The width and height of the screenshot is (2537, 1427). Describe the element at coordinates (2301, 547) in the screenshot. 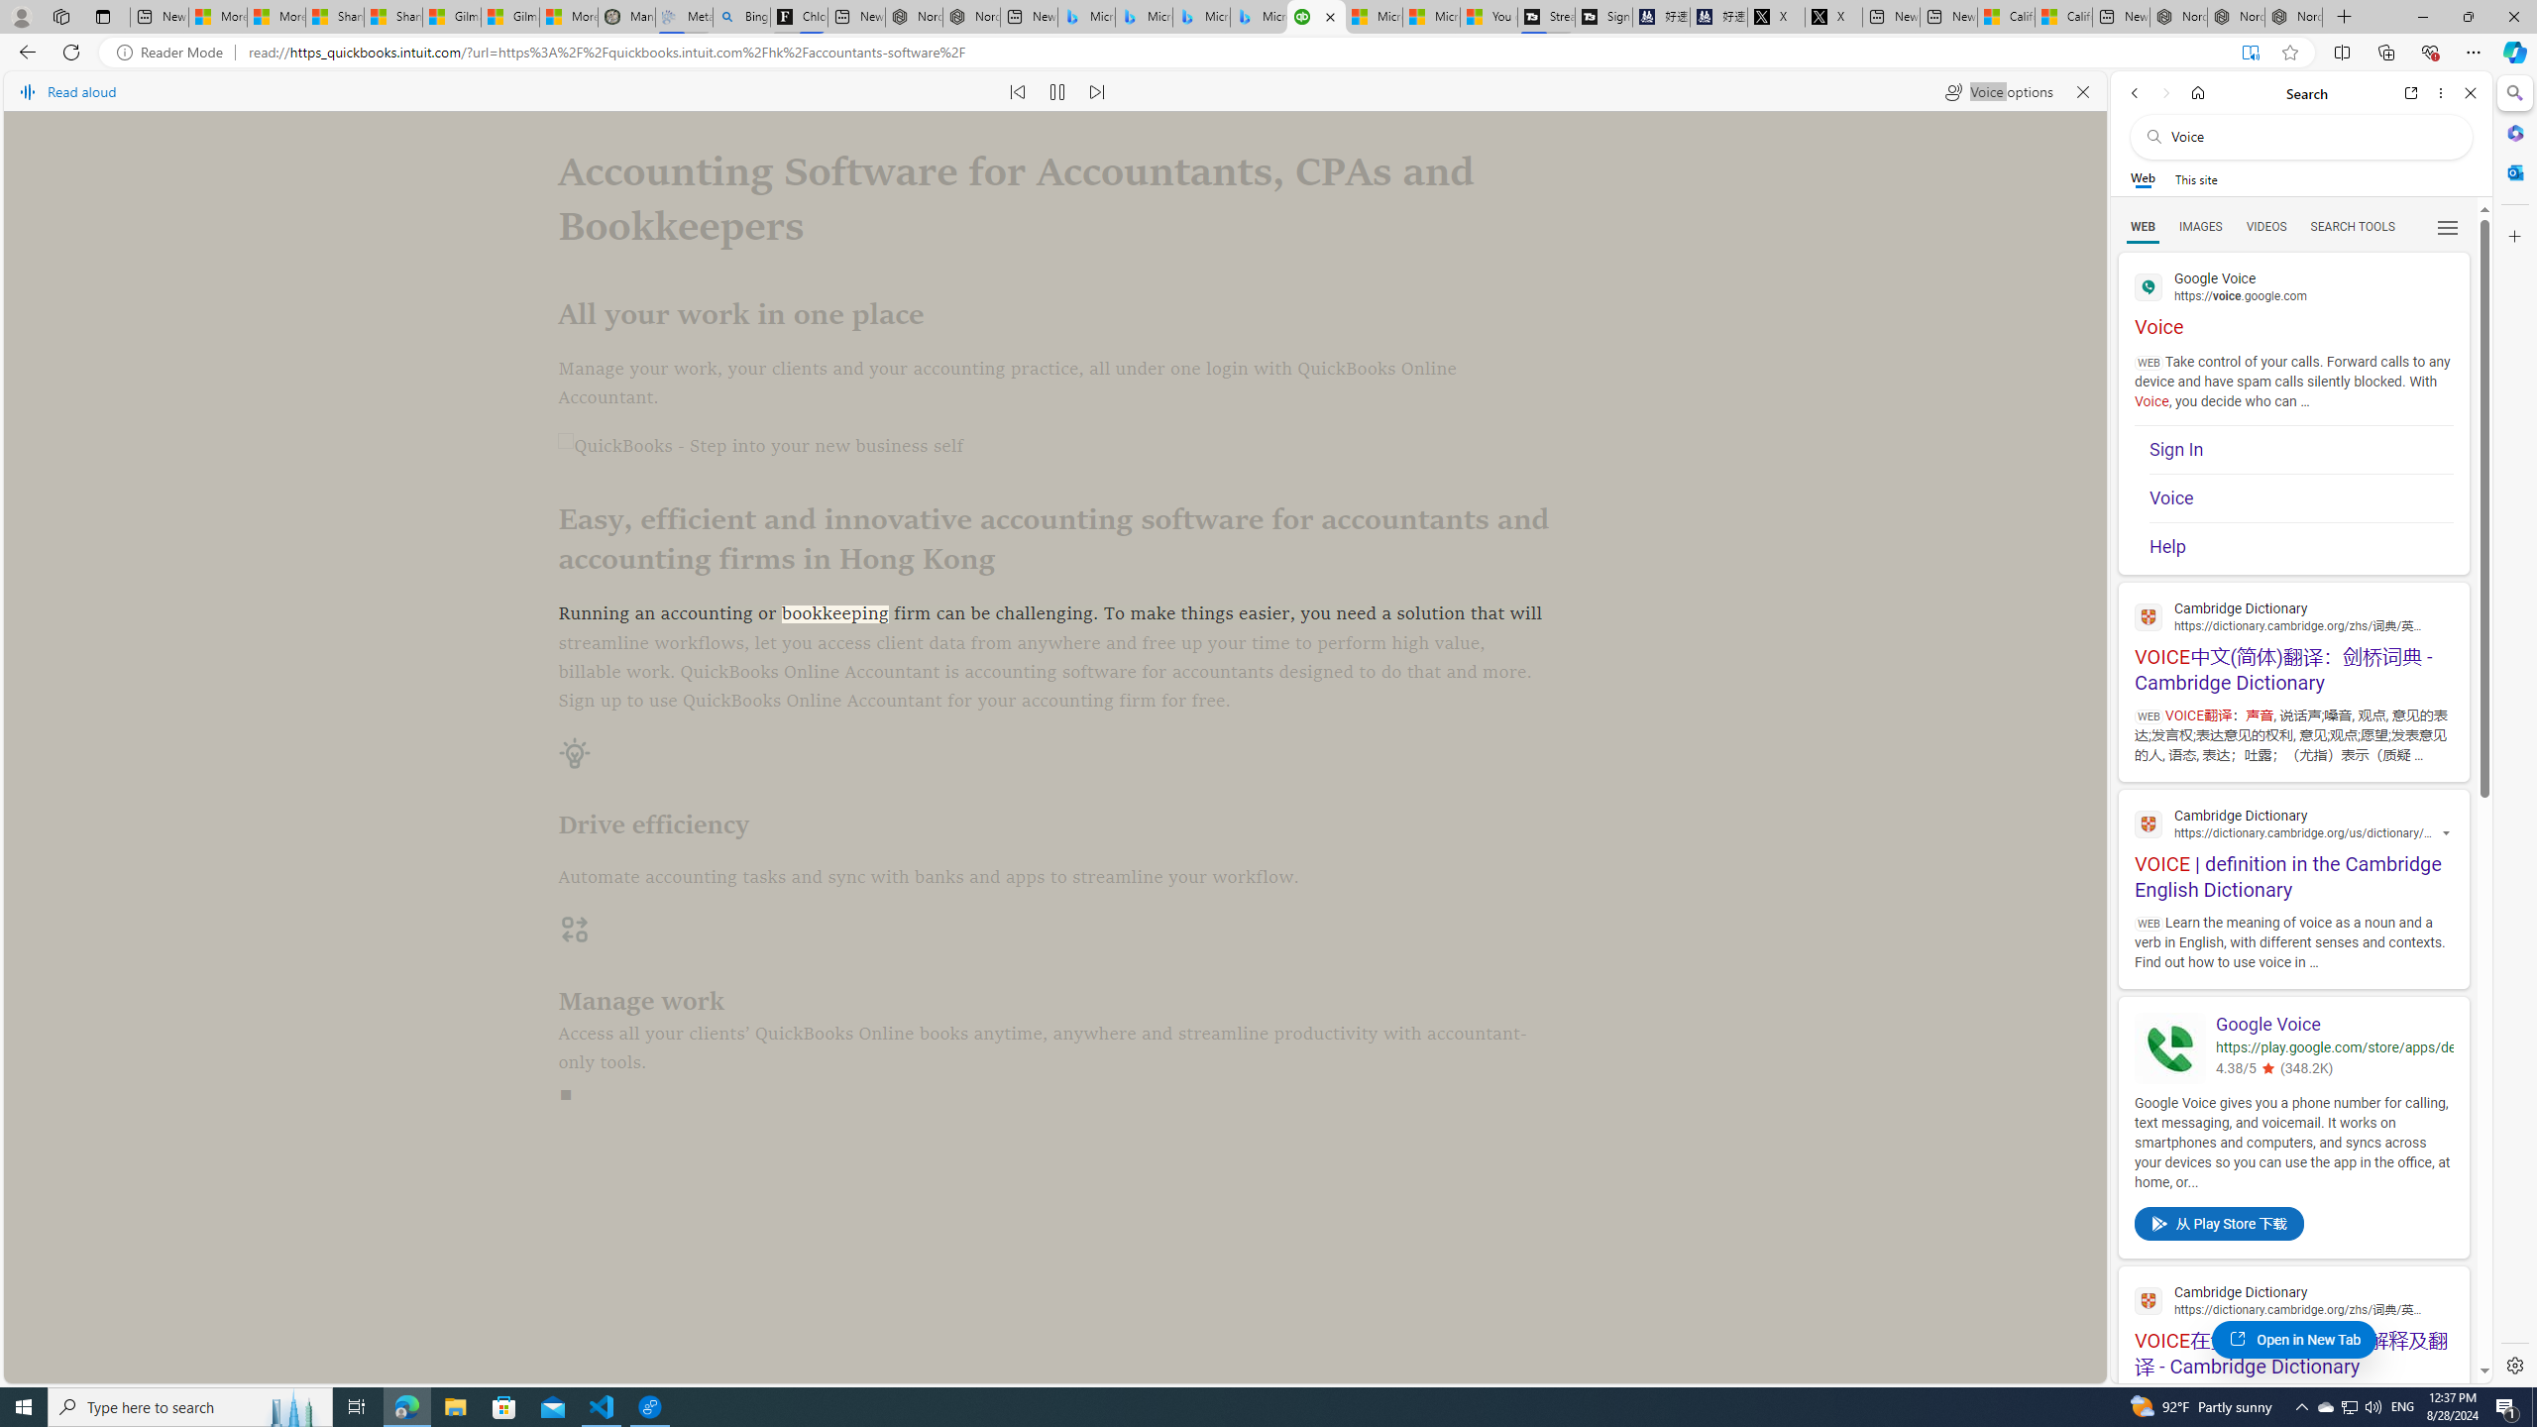

I see `Help` at that location.